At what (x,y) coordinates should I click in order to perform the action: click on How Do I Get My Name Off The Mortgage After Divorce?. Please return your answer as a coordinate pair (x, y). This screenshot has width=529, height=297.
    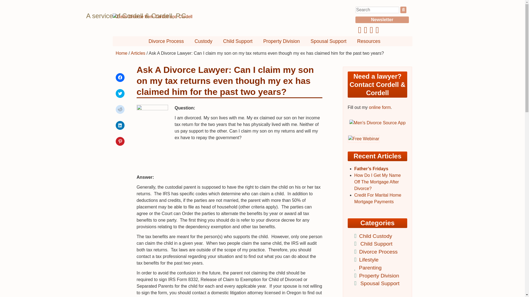
    Looking at the image, I should click on (377, 182).